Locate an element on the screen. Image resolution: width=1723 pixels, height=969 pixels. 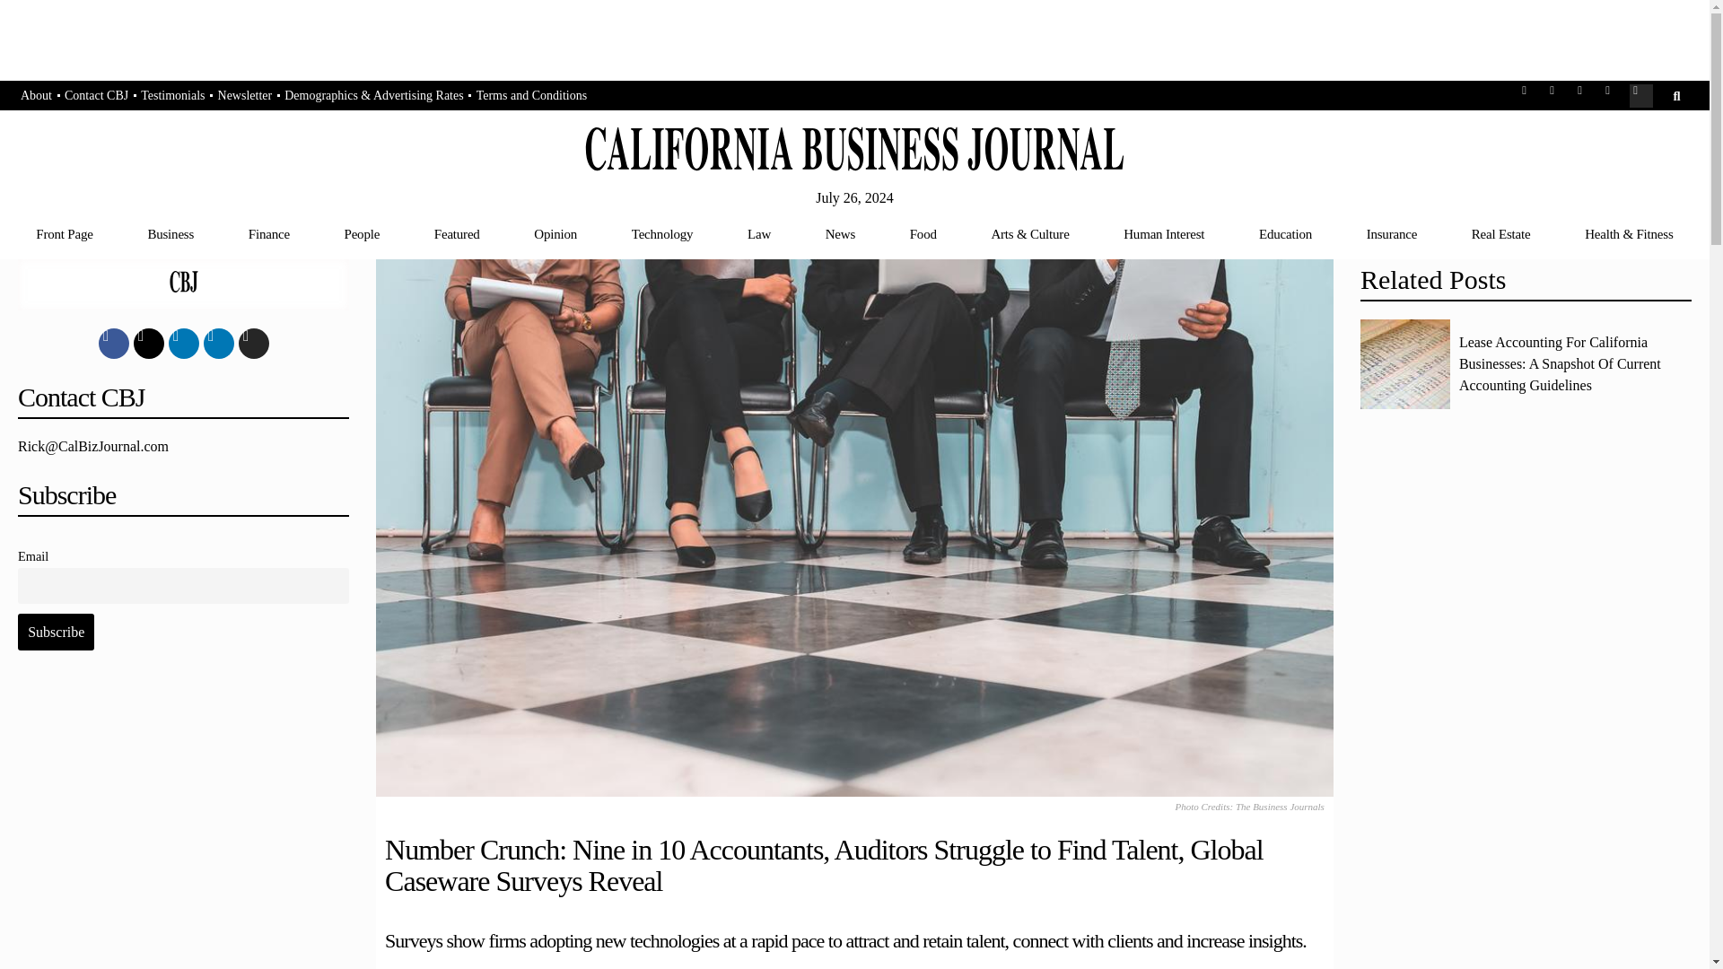
Law is located at coordinates (759, 233).